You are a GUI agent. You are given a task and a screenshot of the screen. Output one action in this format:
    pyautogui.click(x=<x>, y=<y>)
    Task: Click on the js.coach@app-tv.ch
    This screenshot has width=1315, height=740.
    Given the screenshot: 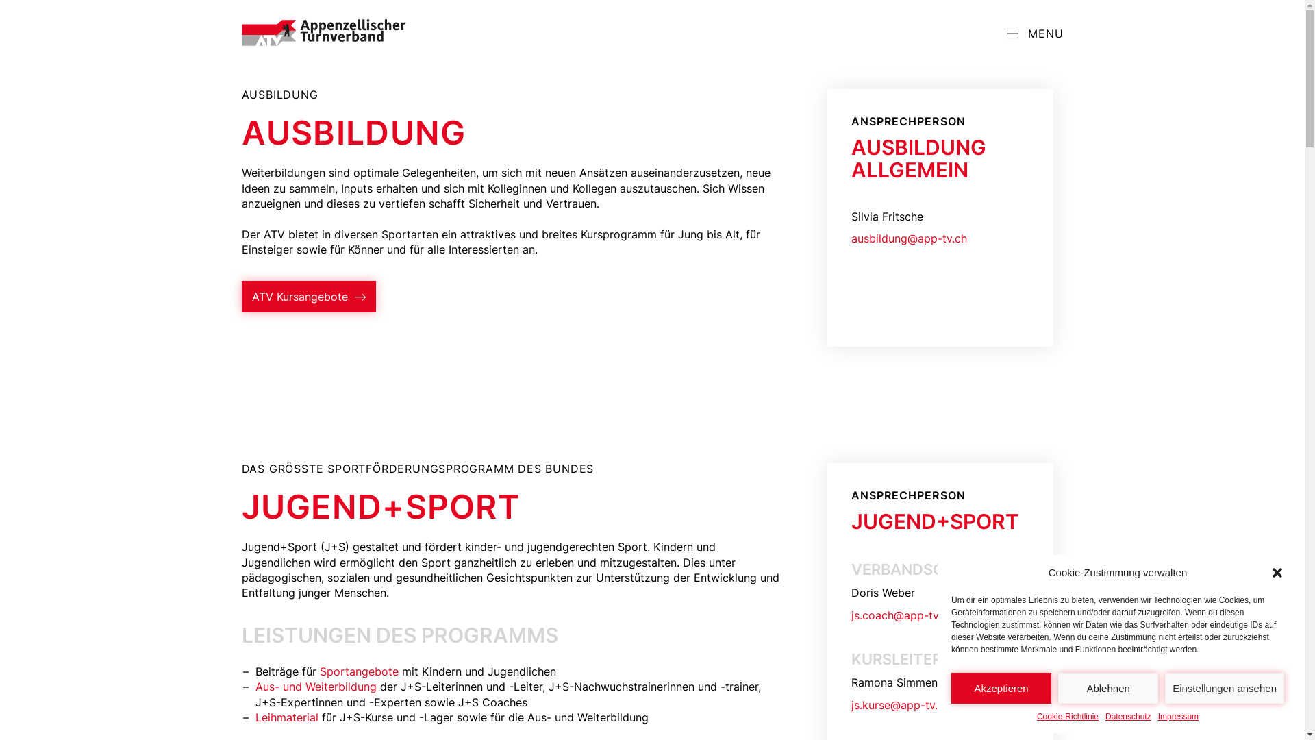 What is the action you would take?
    pyautogui.click(x=940, y=615)
    